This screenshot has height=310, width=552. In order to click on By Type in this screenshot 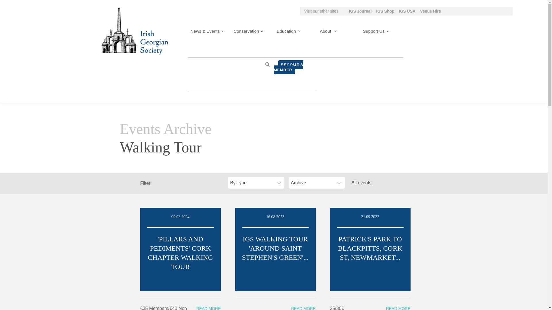, I will do `click(256, 183)`.